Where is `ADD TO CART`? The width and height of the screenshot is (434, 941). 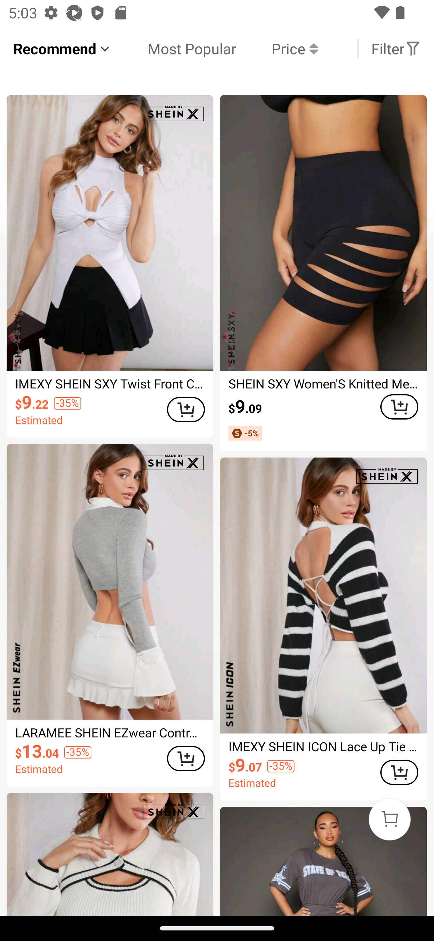
ADD TO CART is located at coordinates (399, 407).